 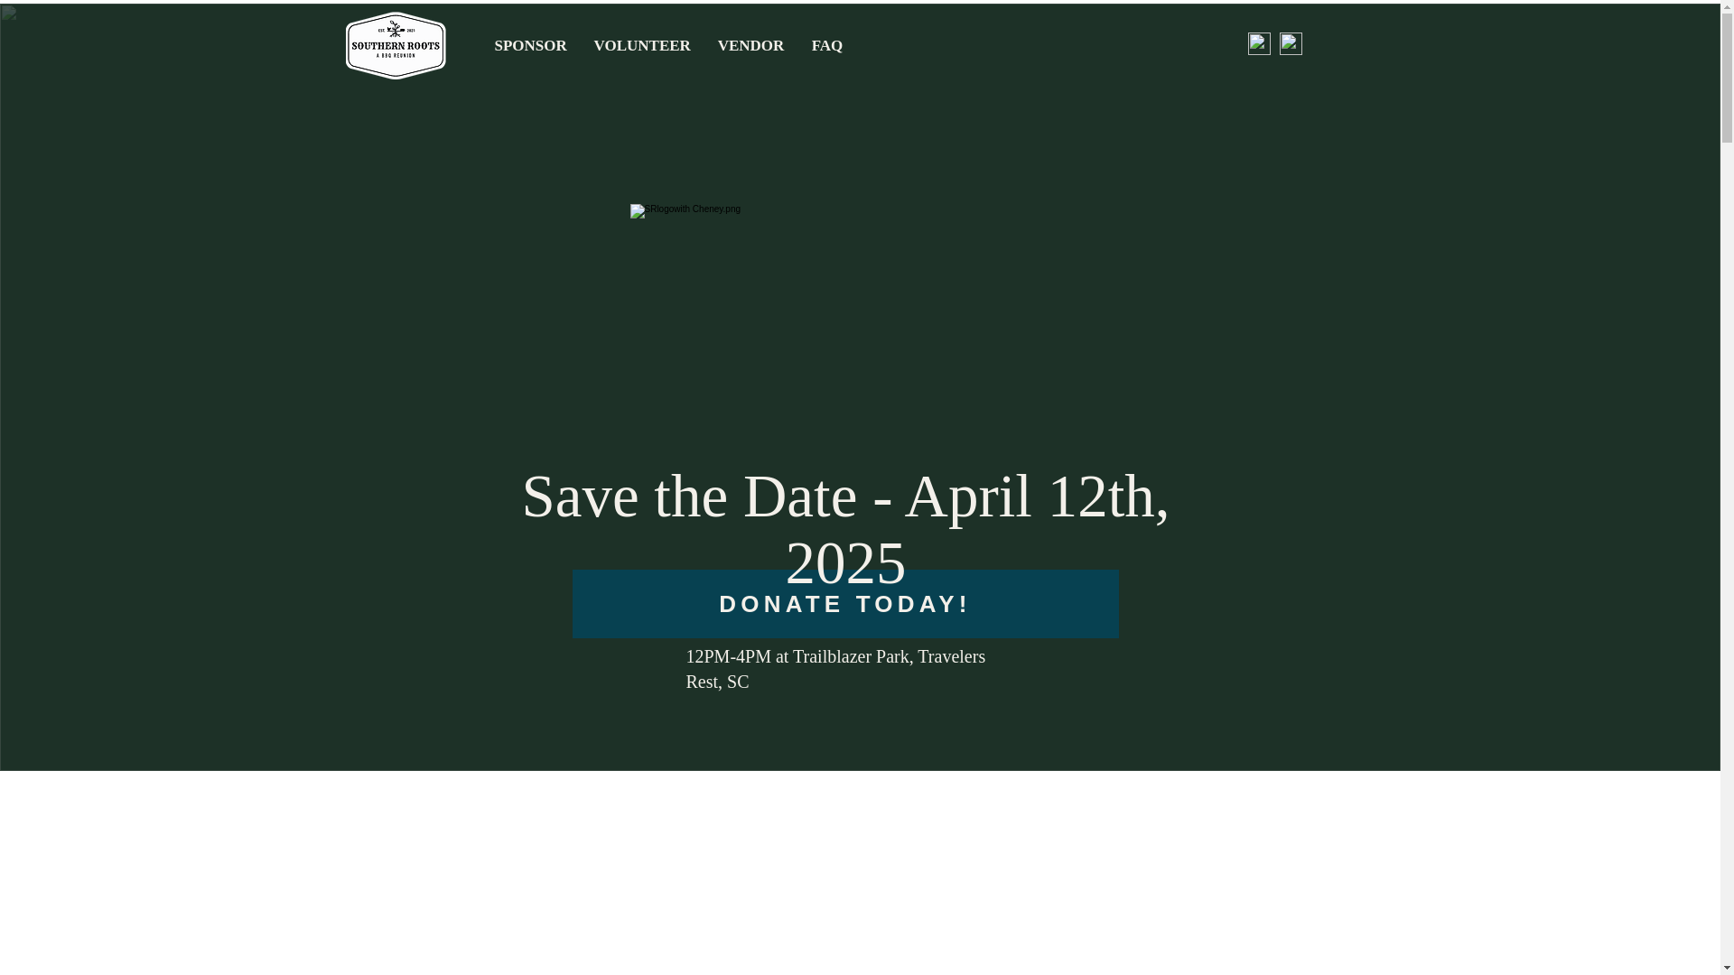 What do you see at coordinates (641, 45) in the screenshot?
I see `VOLUNTEER` at bounding box center [641, 45].